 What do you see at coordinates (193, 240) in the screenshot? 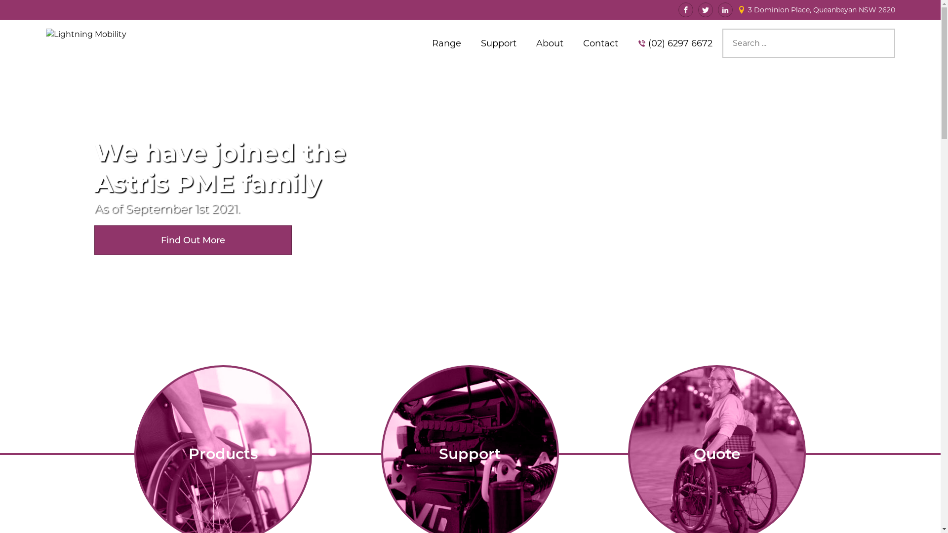
I see `Find Out More` at bounding box center [193, 240].